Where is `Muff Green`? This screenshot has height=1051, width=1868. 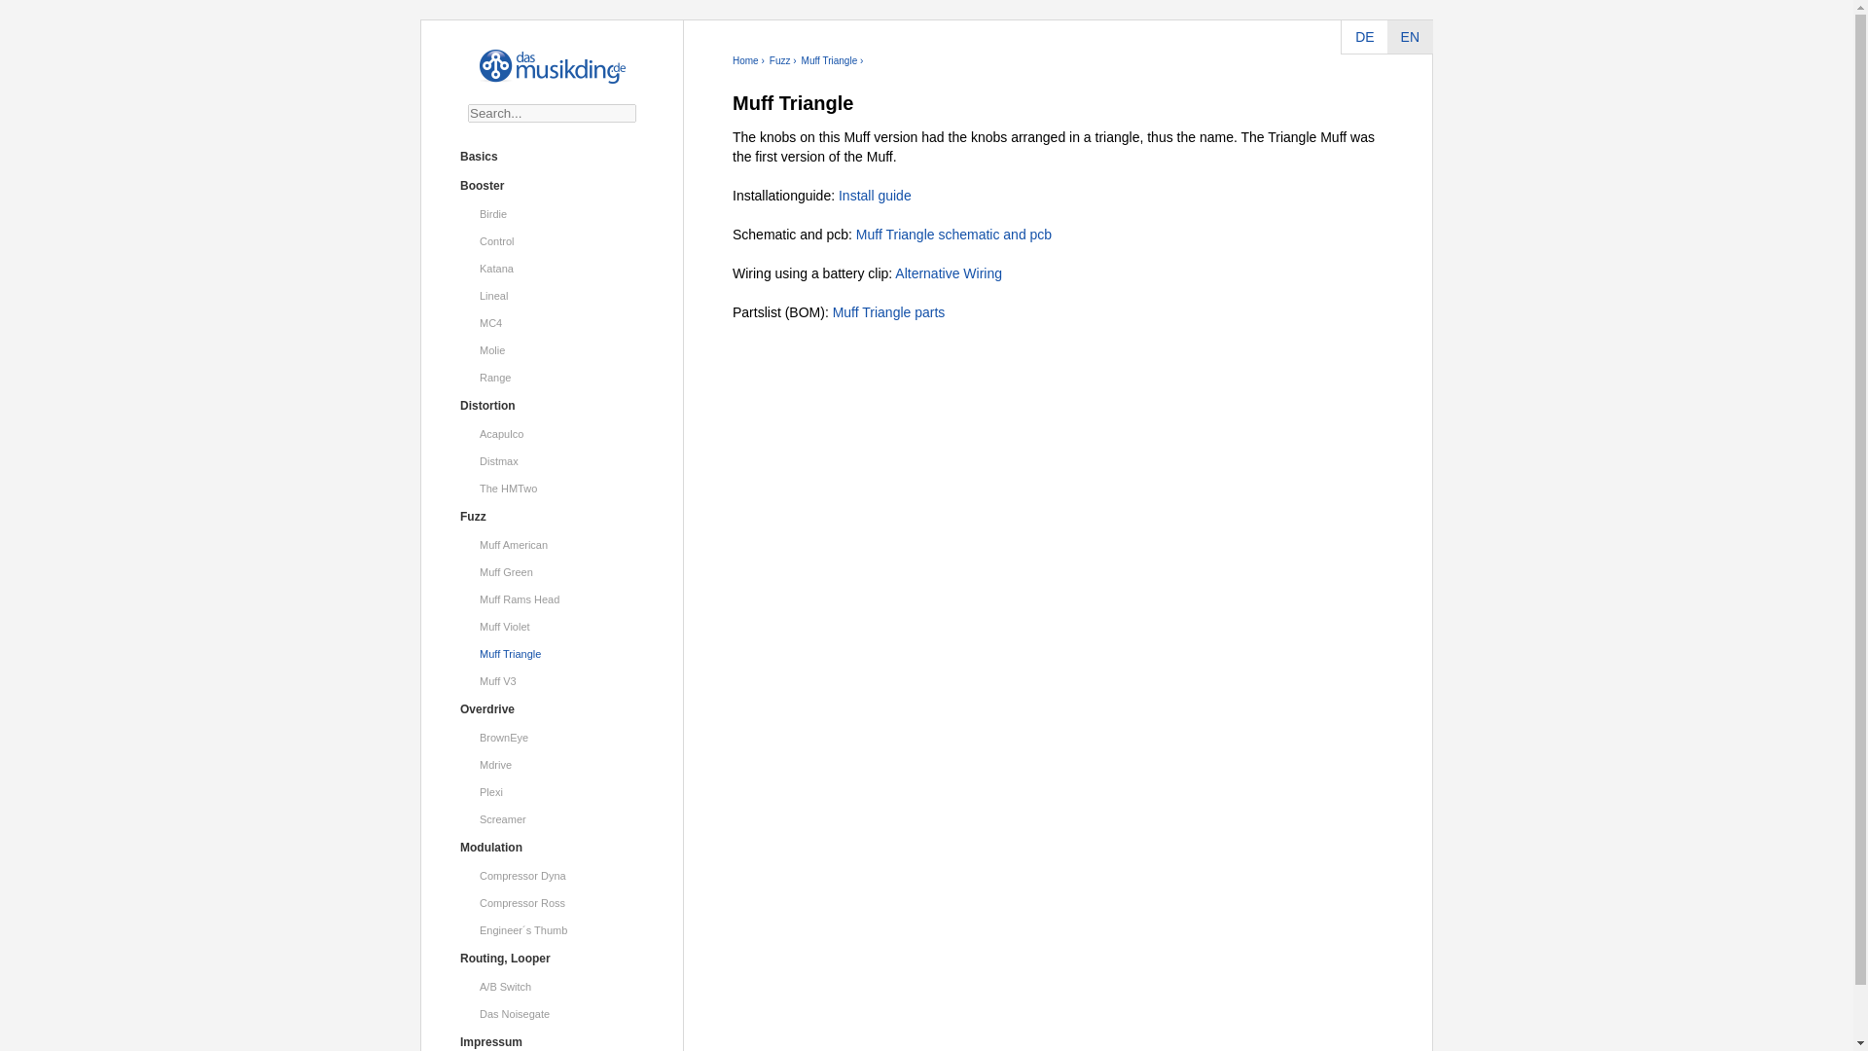
Muff Green is located at coordinates (553, 571).